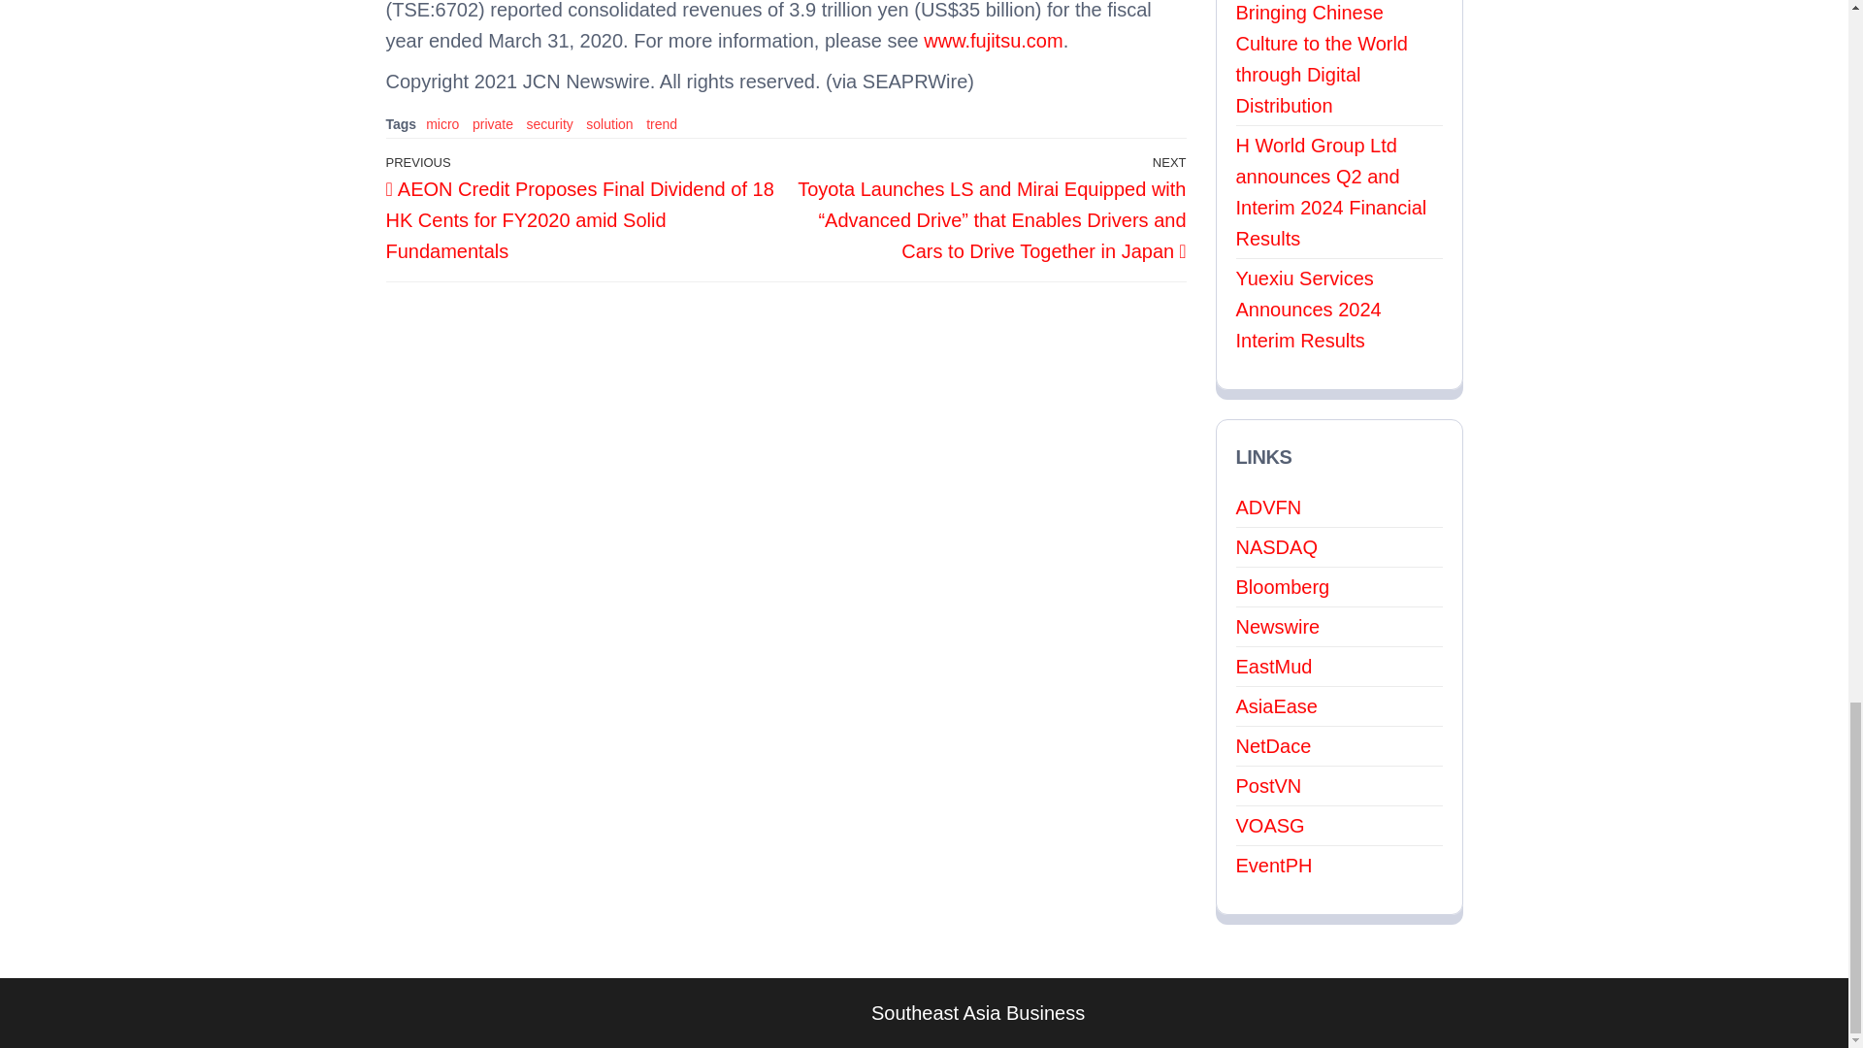 The width and height of the screenshot is (1863, 1048). I want to click on www.fujitsu.com, so click(993, 41).